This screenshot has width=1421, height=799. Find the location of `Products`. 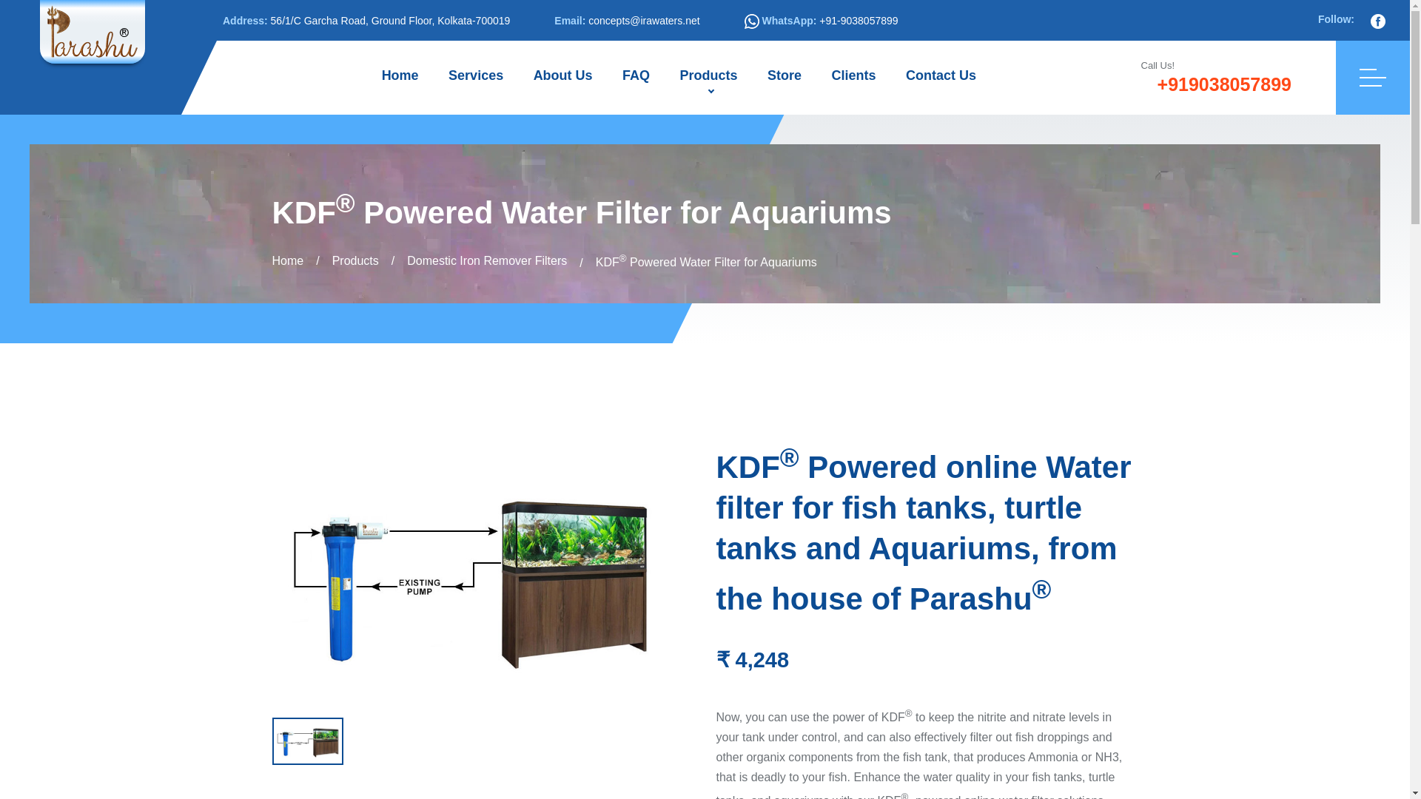

Products is located at coordinates (355, 260).